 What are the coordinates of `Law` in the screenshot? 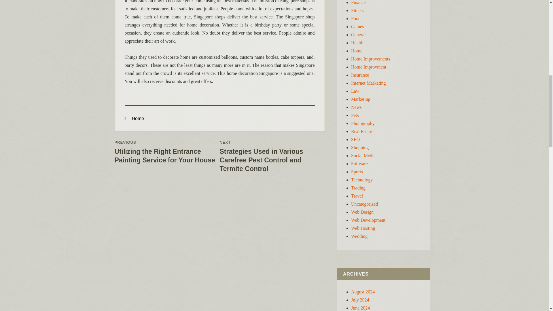 It's located at (355, 91).